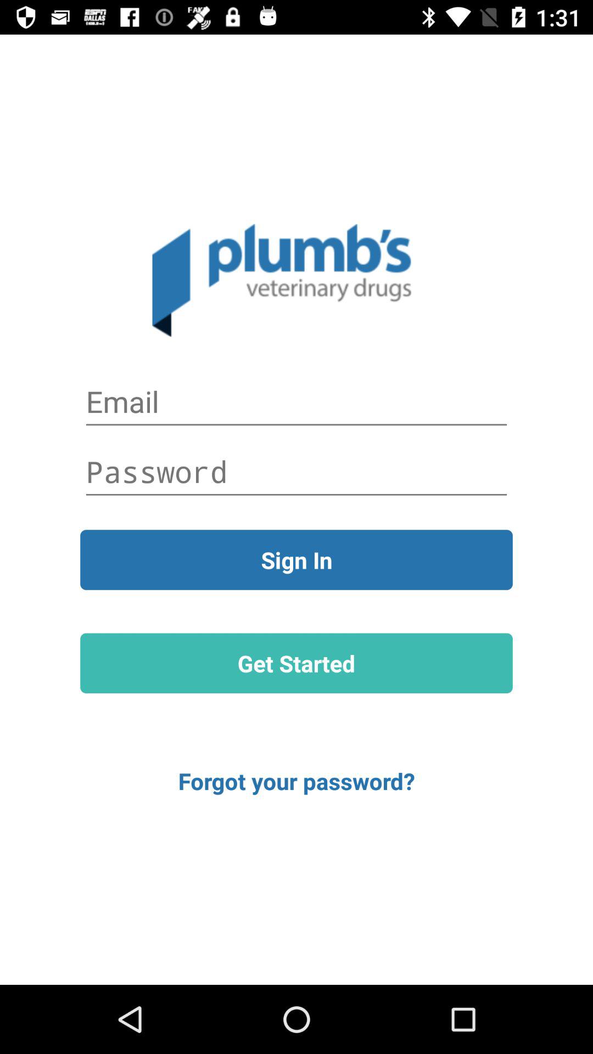 This screenshot has width=593, height=1054. I want to click on choose the sign in item, so click(296, 560).